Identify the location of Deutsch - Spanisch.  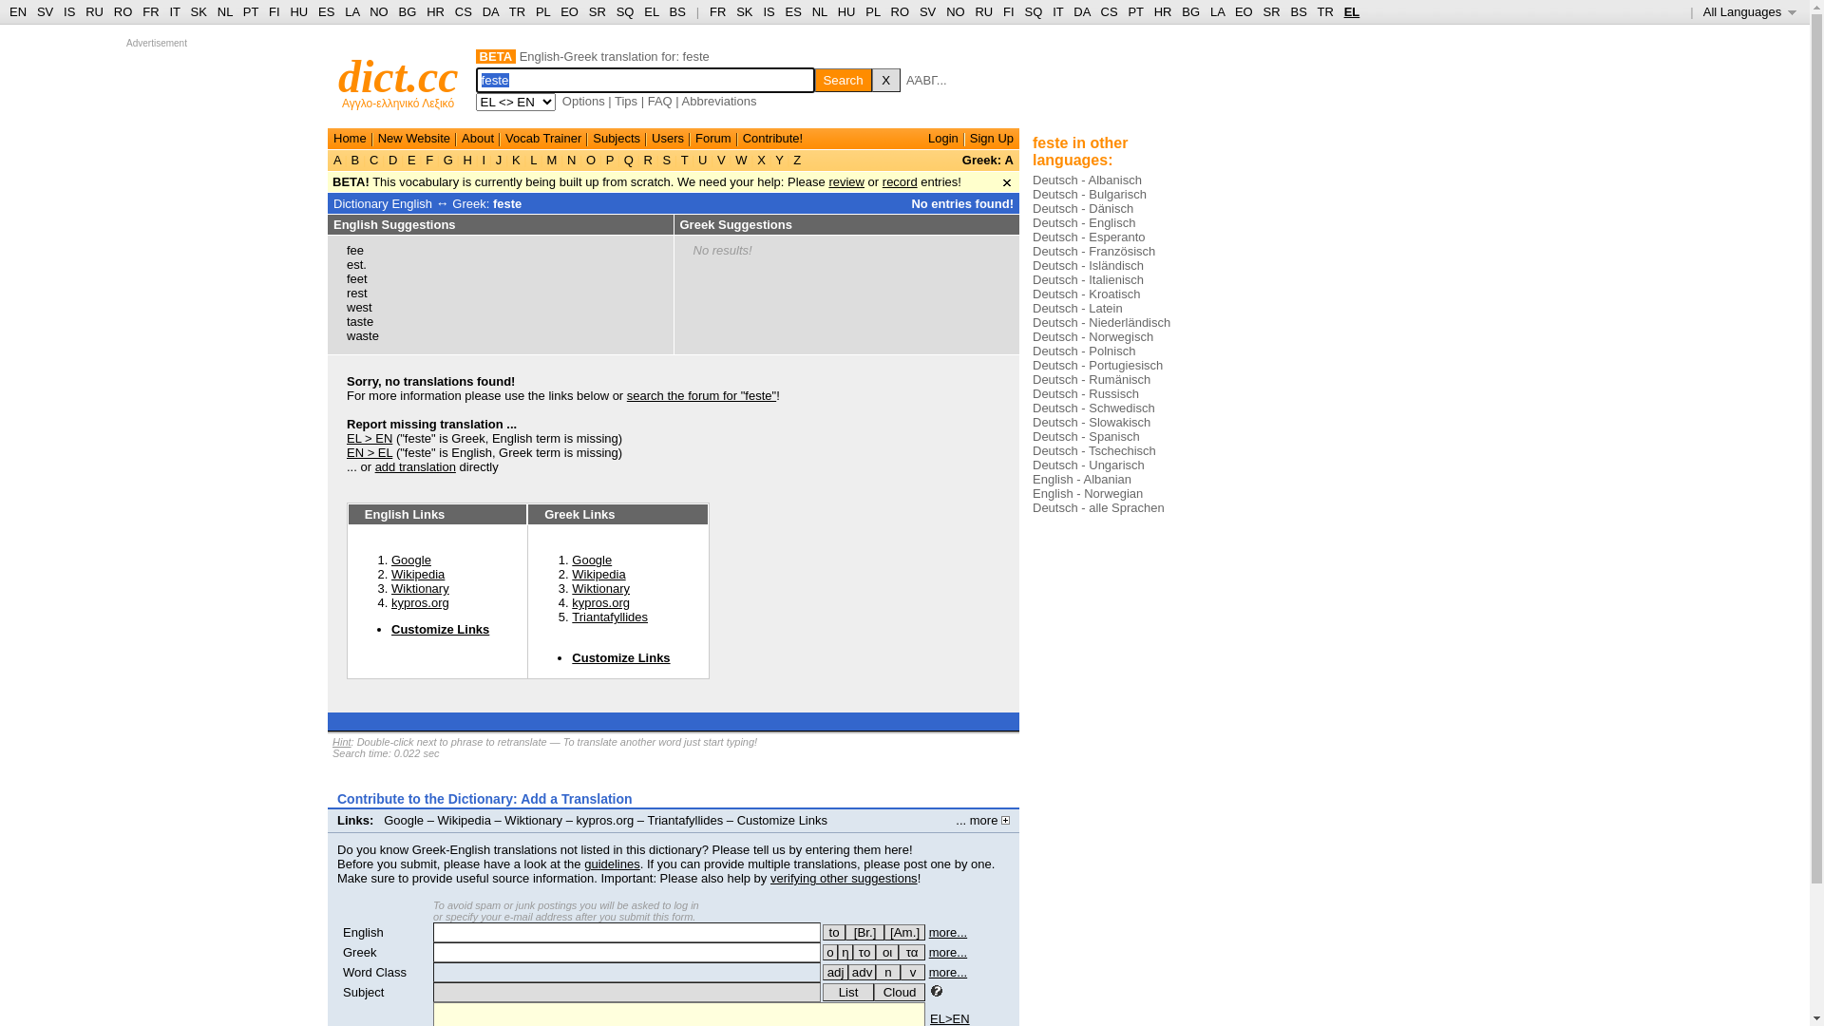
(1087, 437).